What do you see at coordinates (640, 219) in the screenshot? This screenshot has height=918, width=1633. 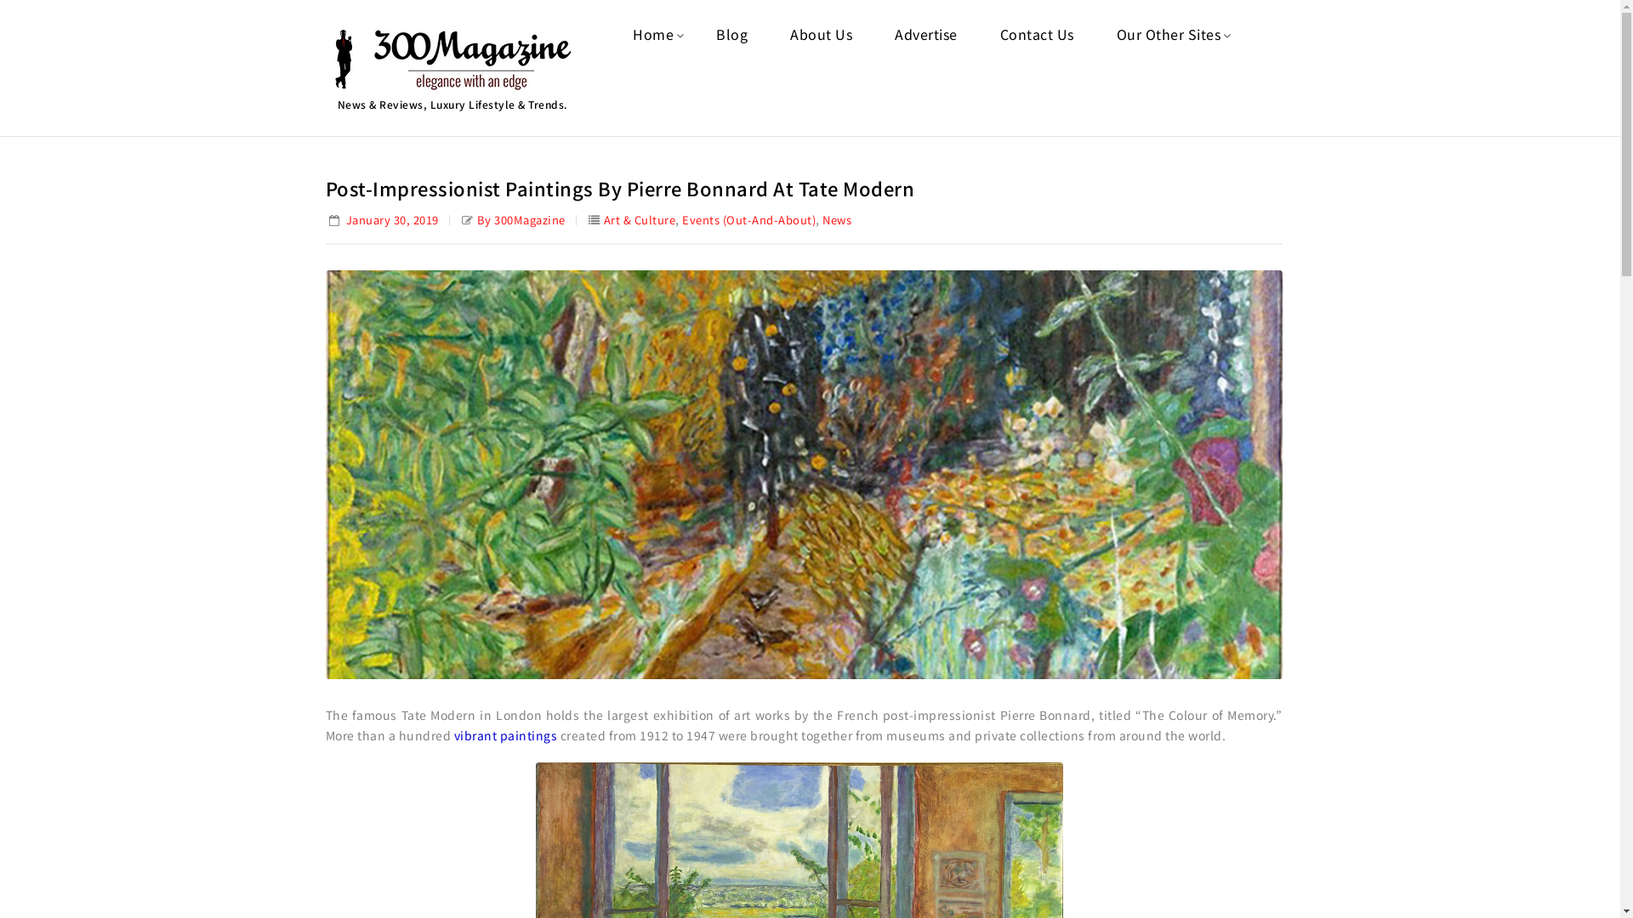 I see `Art & Culture` at bounding box center [640, 219].